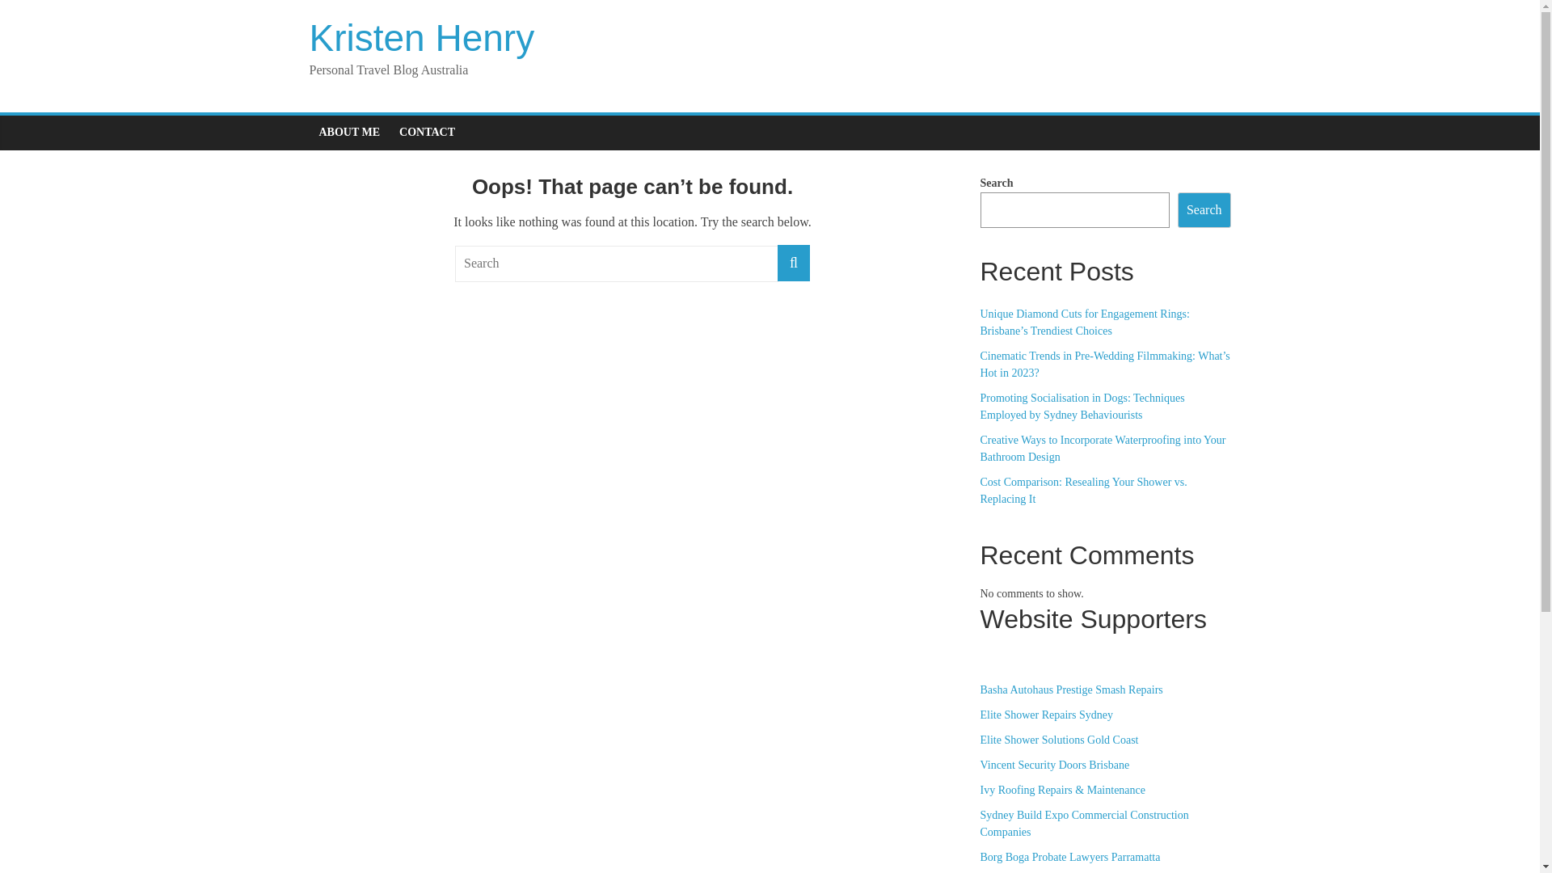 The height and width of the screenshot is (873, 1552). Describe the element at coordinates (1062, 791) in the screenshot. I see `Ivy Roofing Repairs & Maintenance` at that location.